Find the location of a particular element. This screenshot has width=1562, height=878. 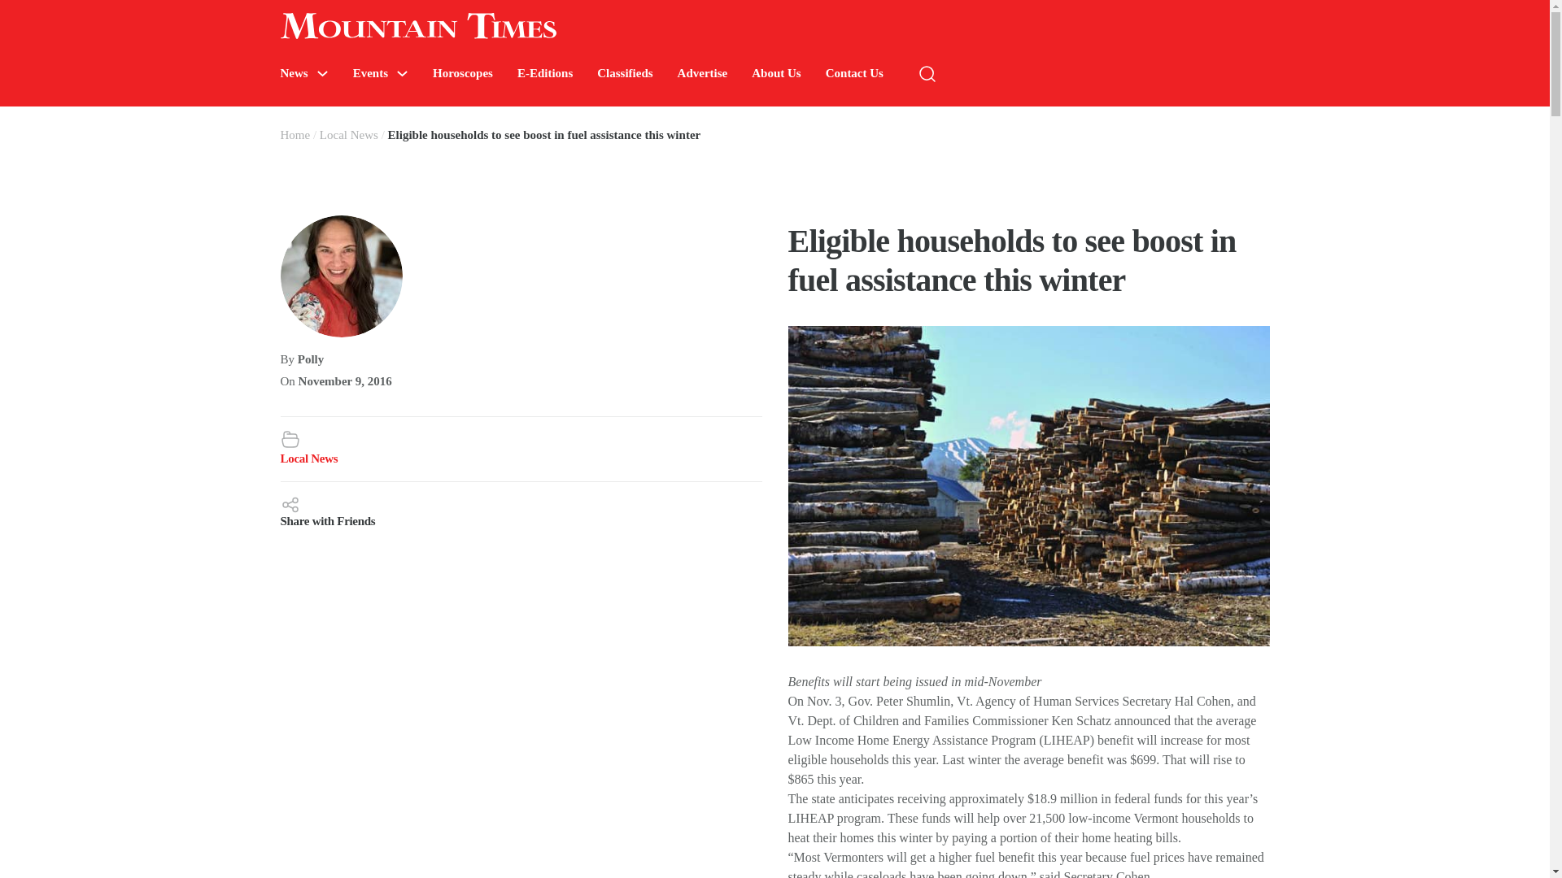

Local News is located at coordinates (308, 459).